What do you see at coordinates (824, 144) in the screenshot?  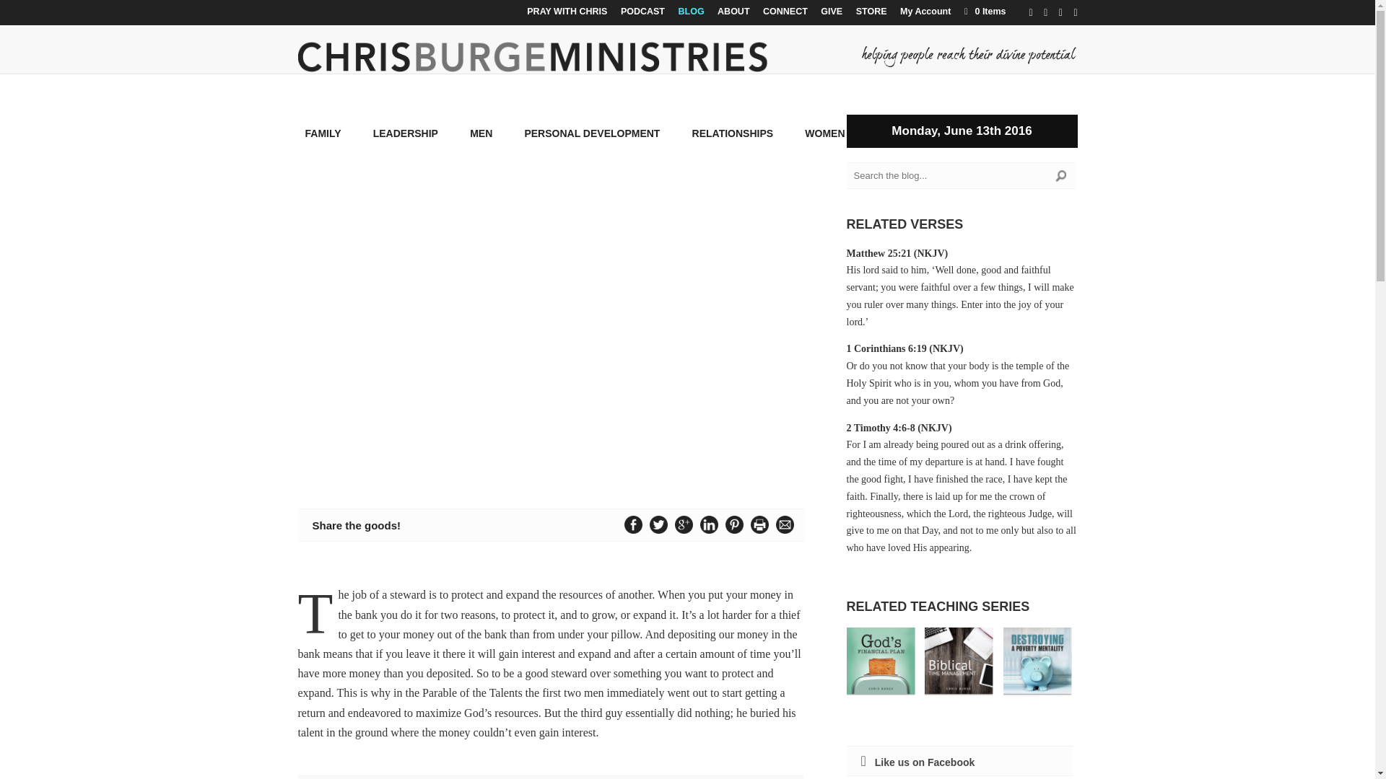 I see `WOMEN` at bounding box center [824, 144].